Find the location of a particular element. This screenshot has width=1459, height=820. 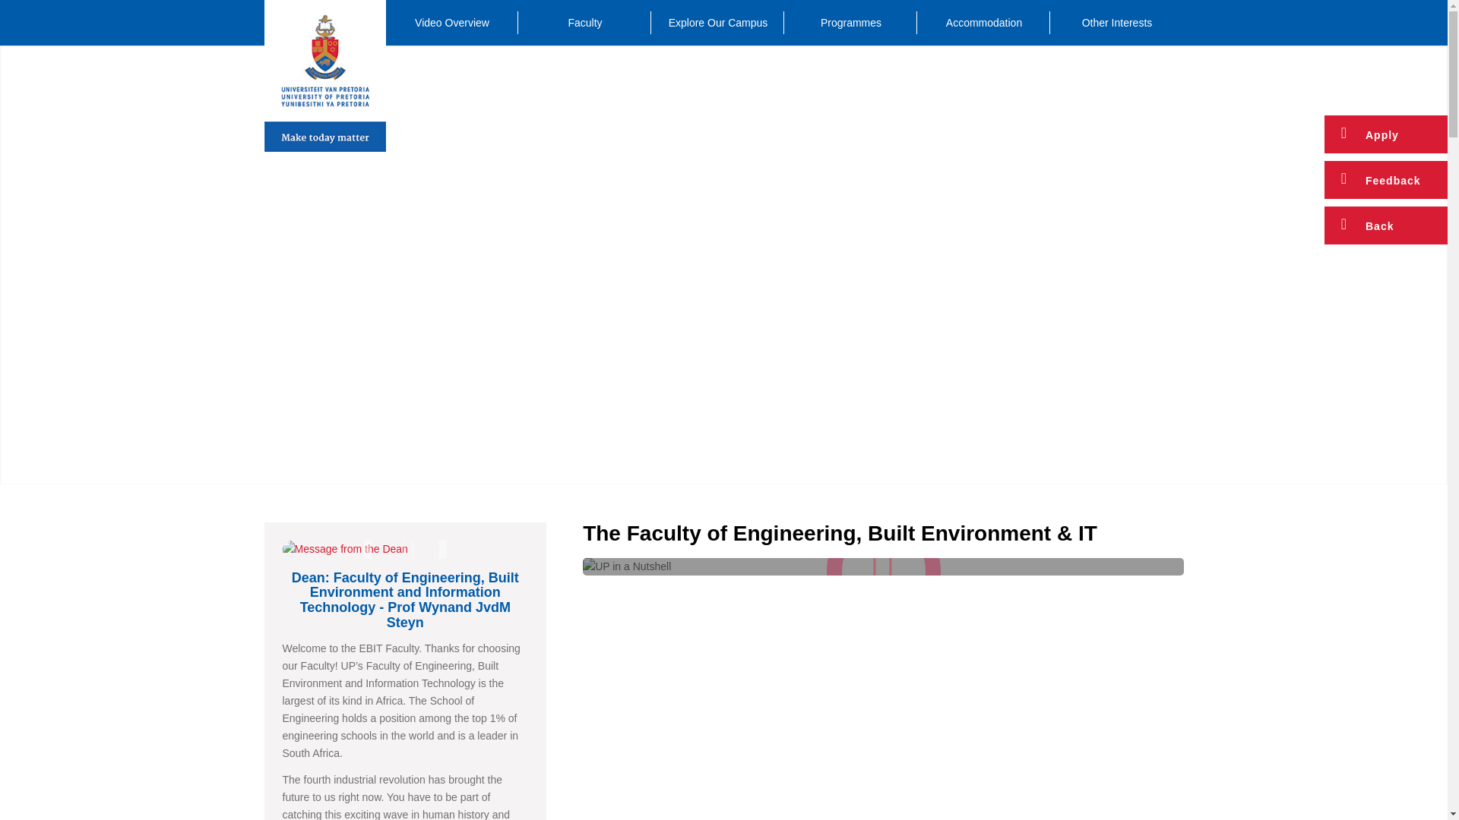

Other Interests is located at coordinates (1117, 23).